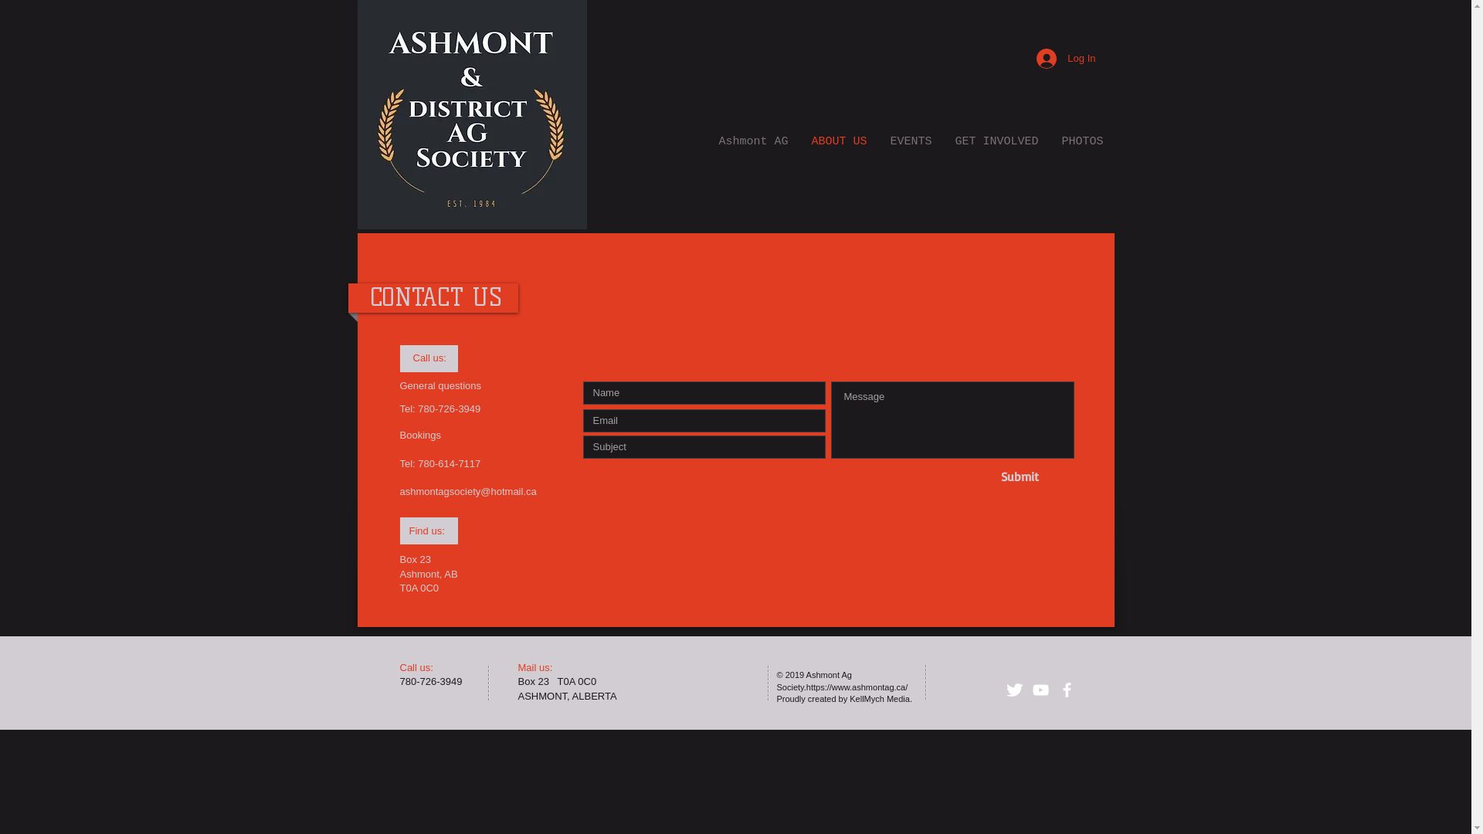 This screenshot has width=1483, height=834. I want to click on ABOUT US, so click(840, 140).